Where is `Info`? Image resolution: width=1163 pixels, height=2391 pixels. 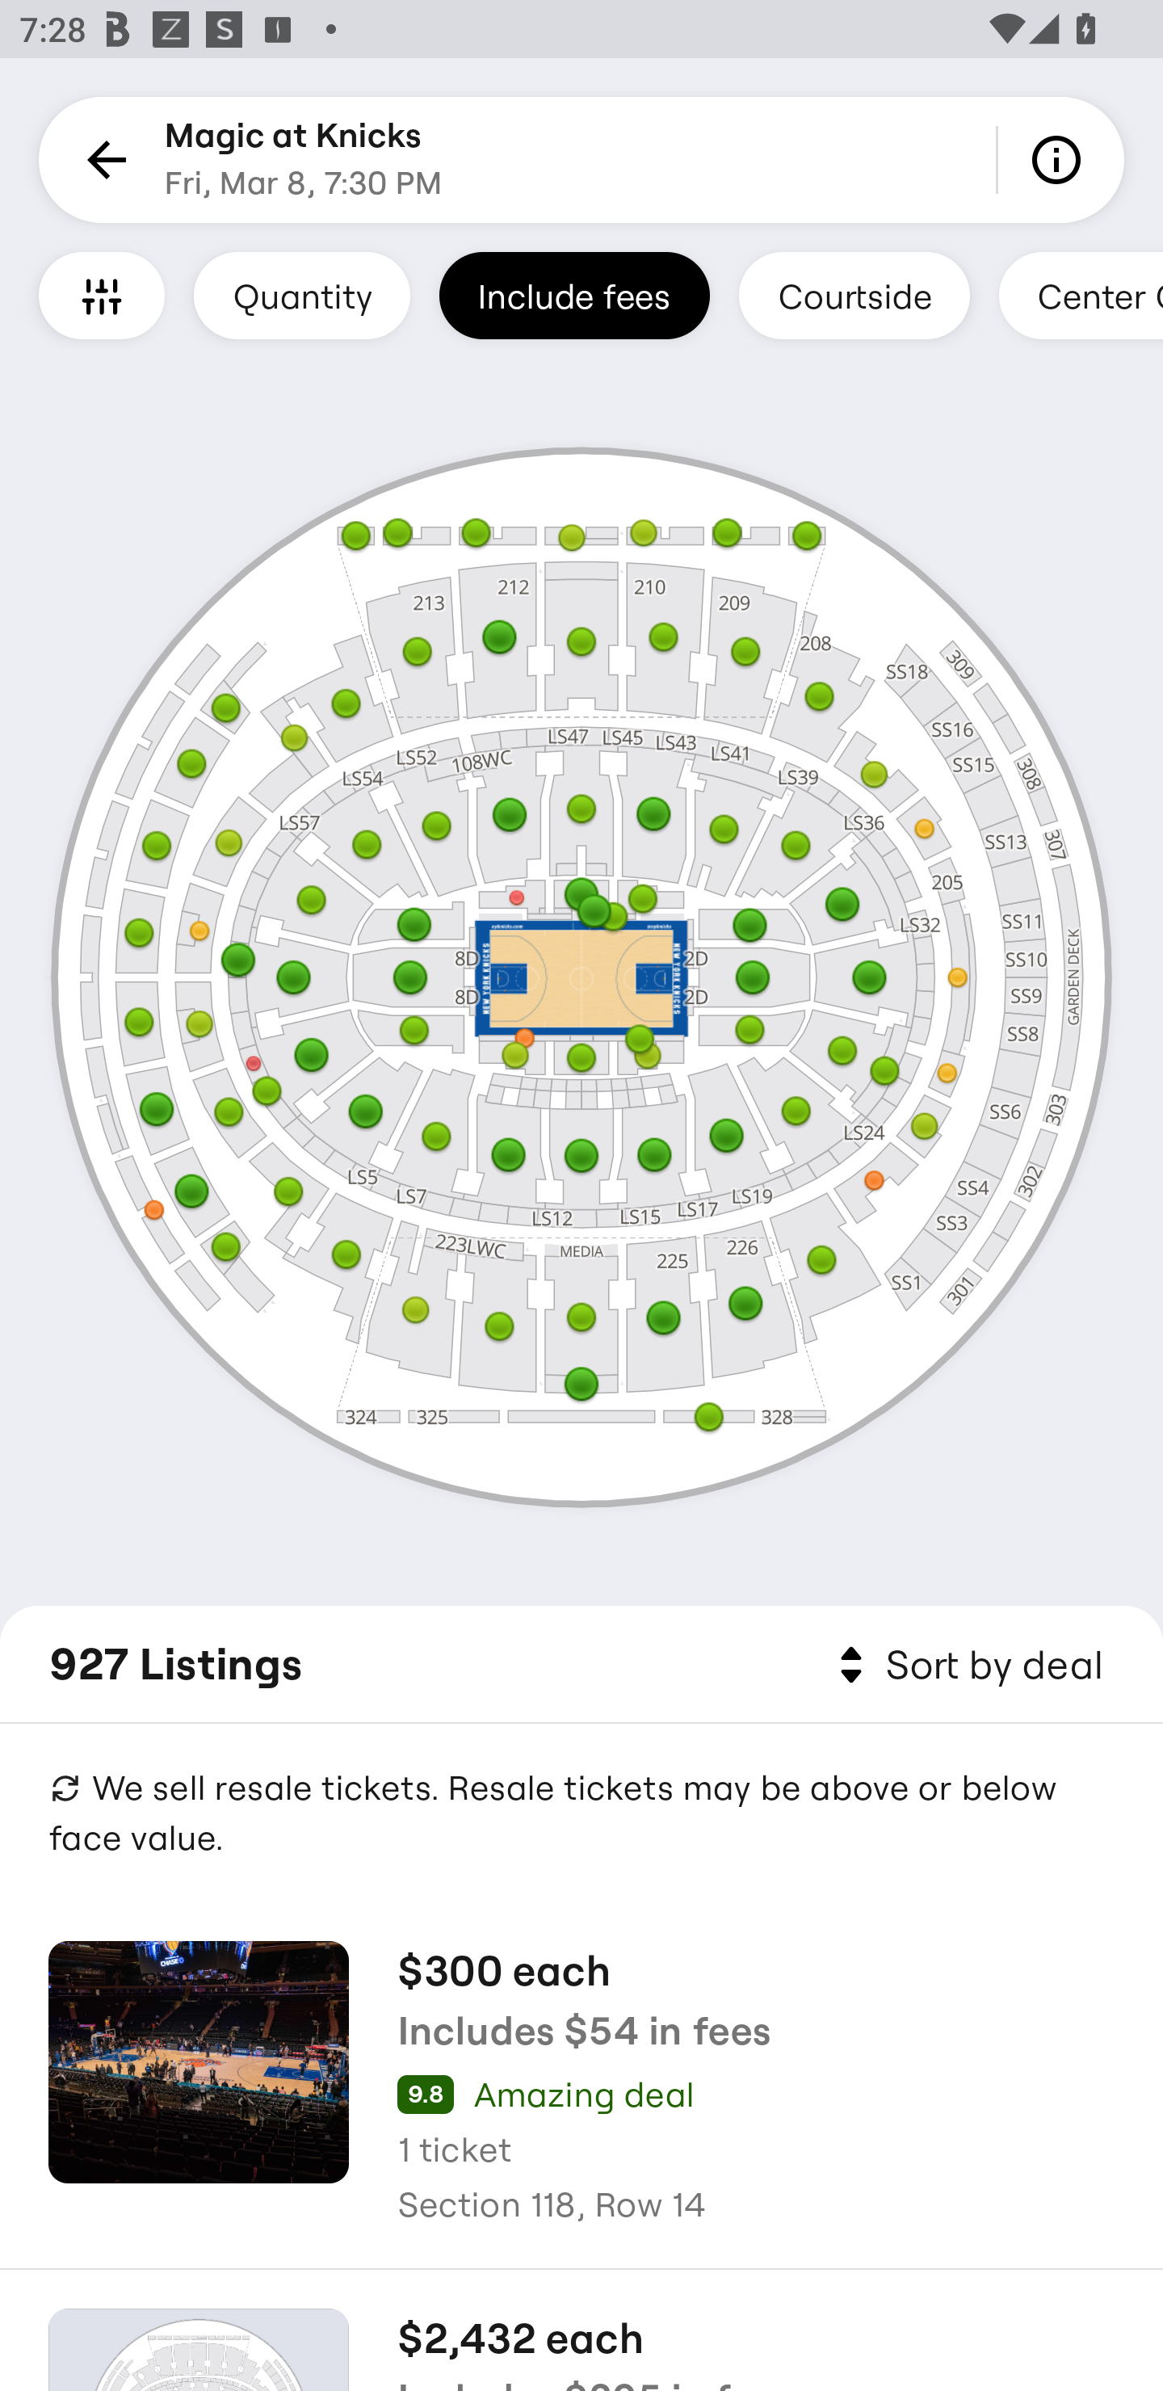 Info is located at coordinates (1061, 160).